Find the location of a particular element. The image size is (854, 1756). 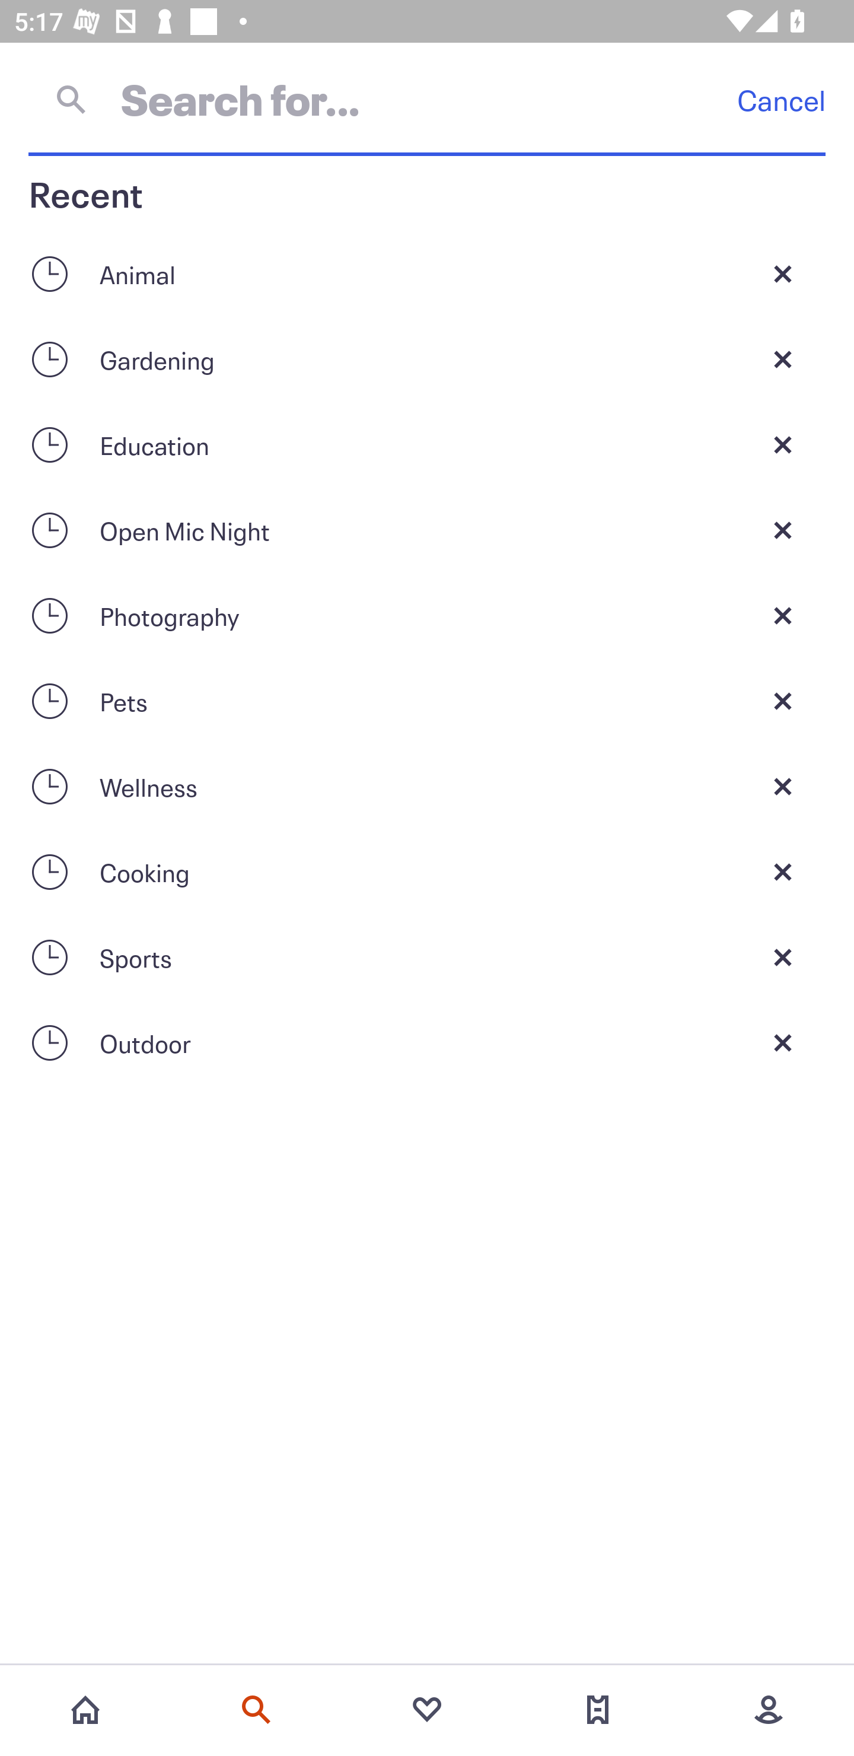

Open Mic Night Close current screen is located at coordinates (427, 530).